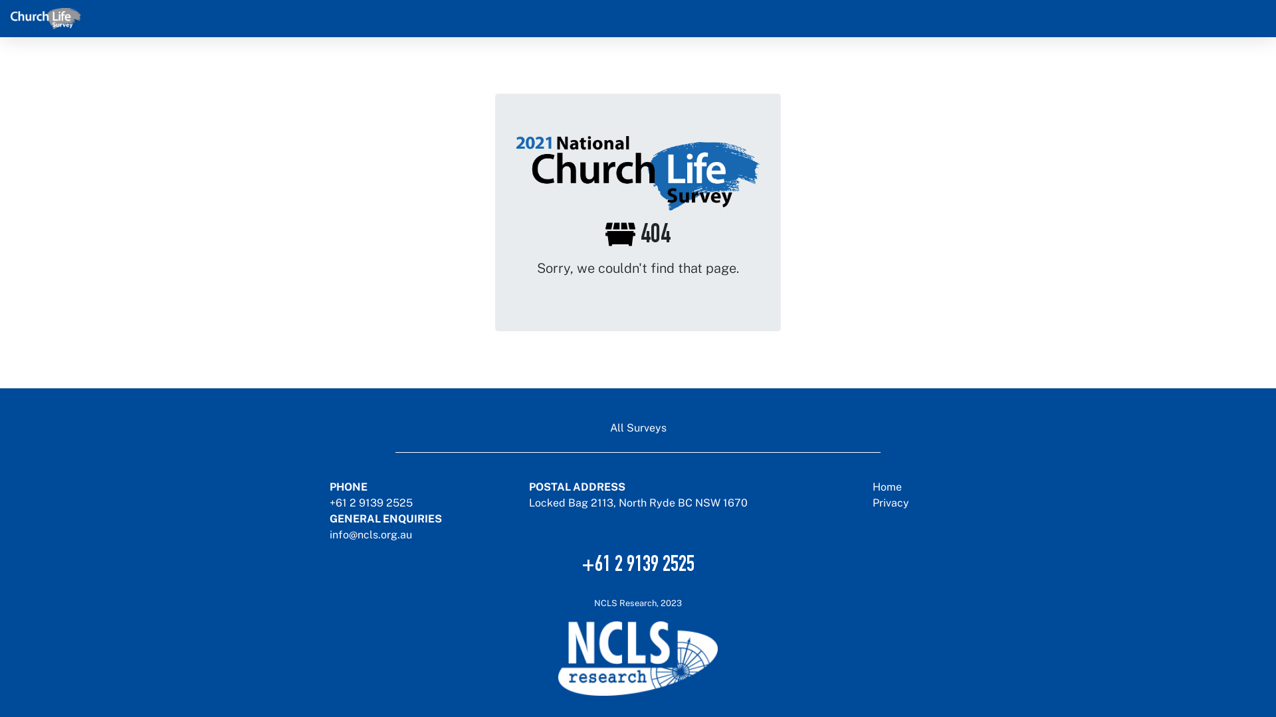 The image size is (1276, 717). Describe the element at coordinates (891, 503) in the screenshot. I see `Privacy` at that location.